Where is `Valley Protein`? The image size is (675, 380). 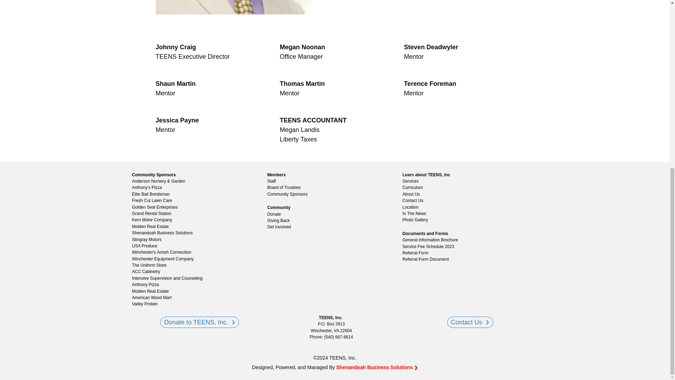
Valley Protein is located at coordinates (147, 304).